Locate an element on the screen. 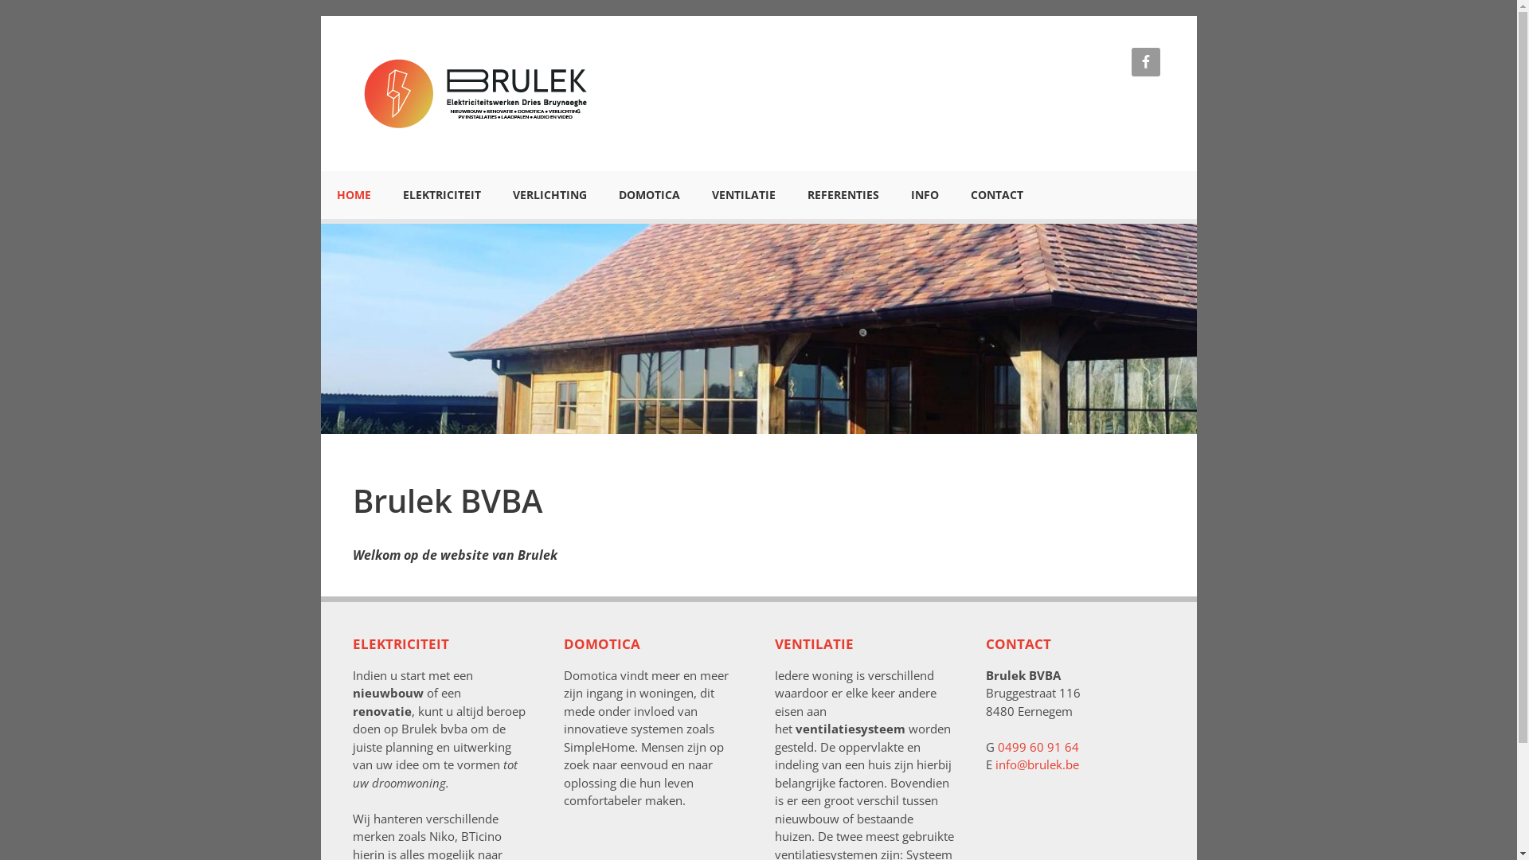 Image resolution: width=1529 pixels, height=860 pixels. info@brulek.be is located at coordinates (1037, 764).